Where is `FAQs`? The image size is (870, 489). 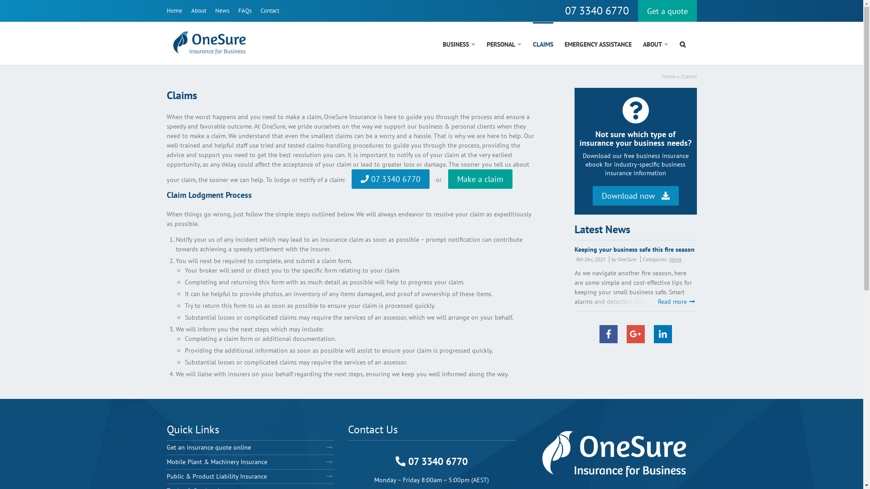 FAQs is located at coordinates (245, 11).